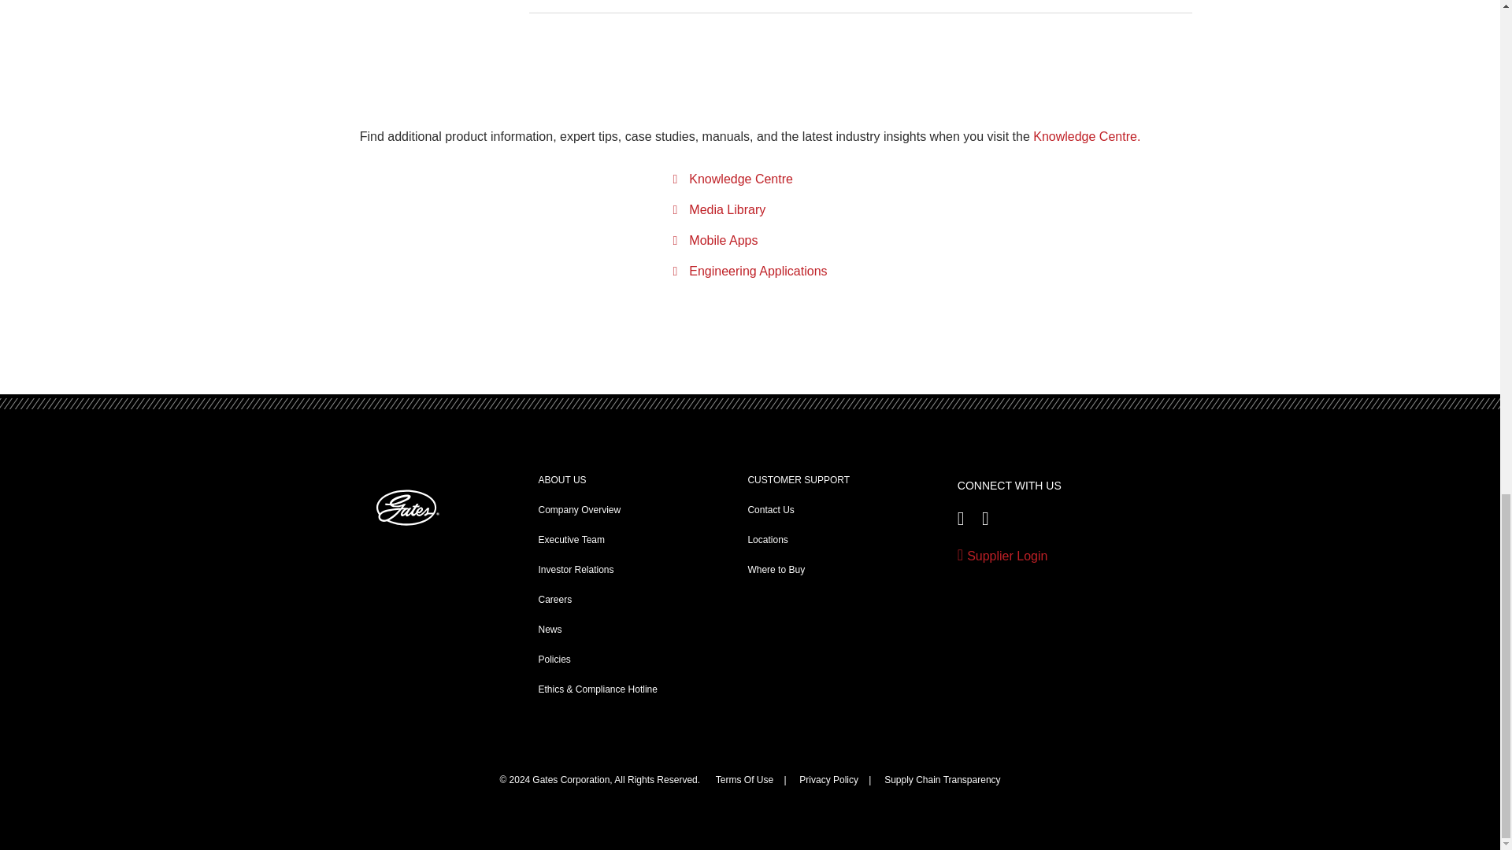  What do you see at coordinates (770, 510) in the screenshot?
I see `Contact Us` at bounding box center [770, 510].